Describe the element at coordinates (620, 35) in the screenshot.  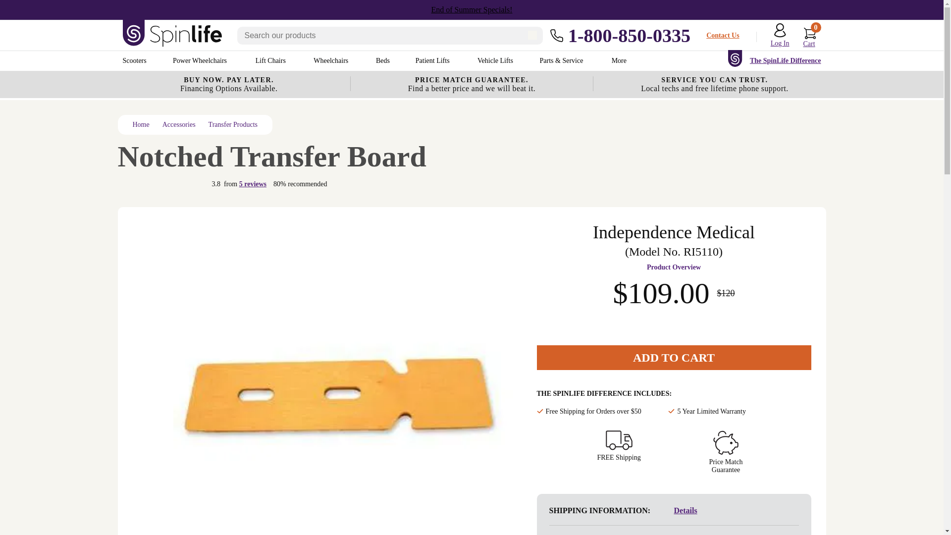
I see `1-800-850-0335` at that location.